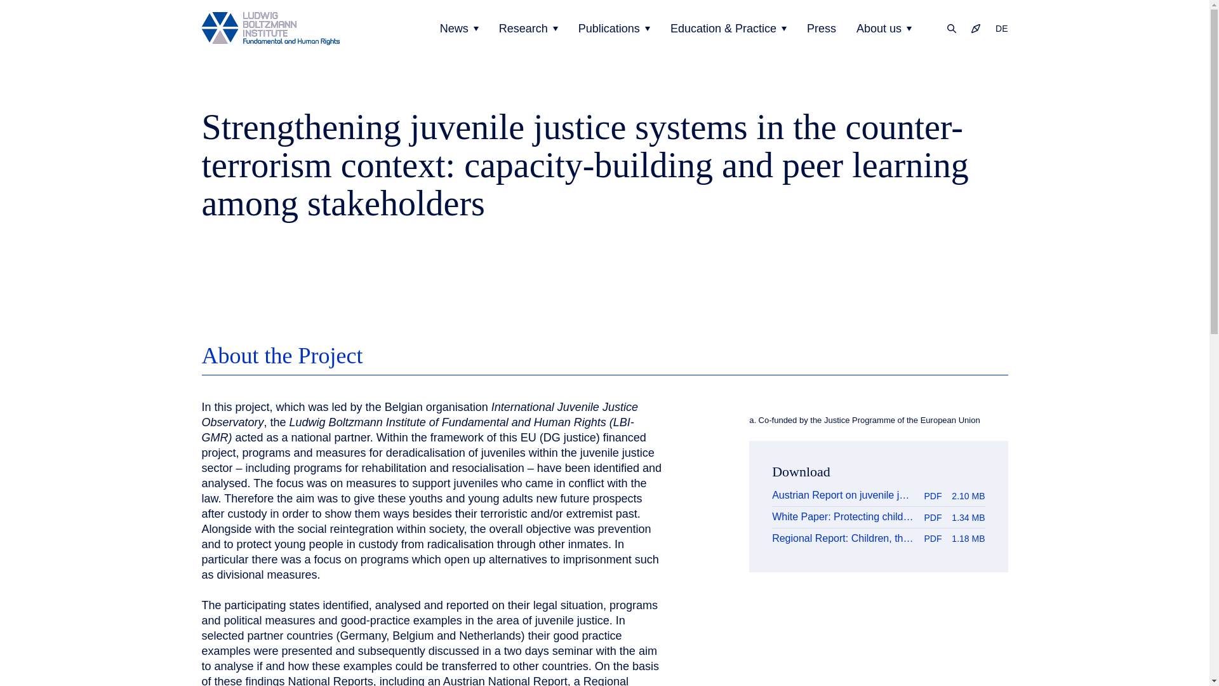  Describe the element at coordinates (460, 29) in the screenshot. I see `News` at that location.